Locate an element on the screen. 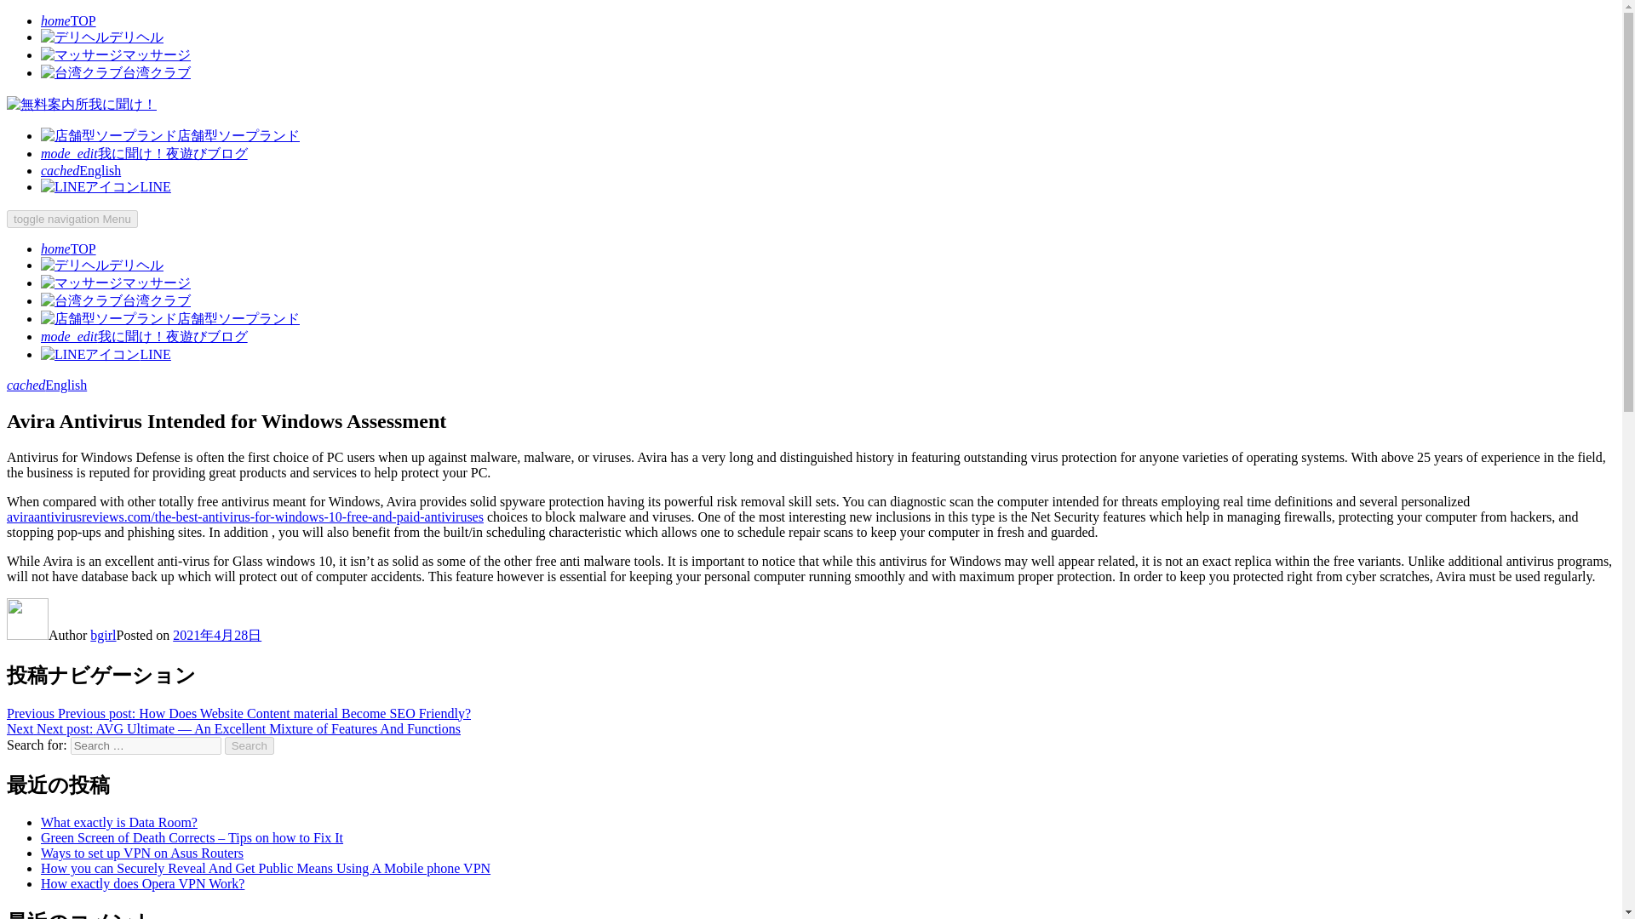  cachedEnglish is located at coordinates (46, 385).